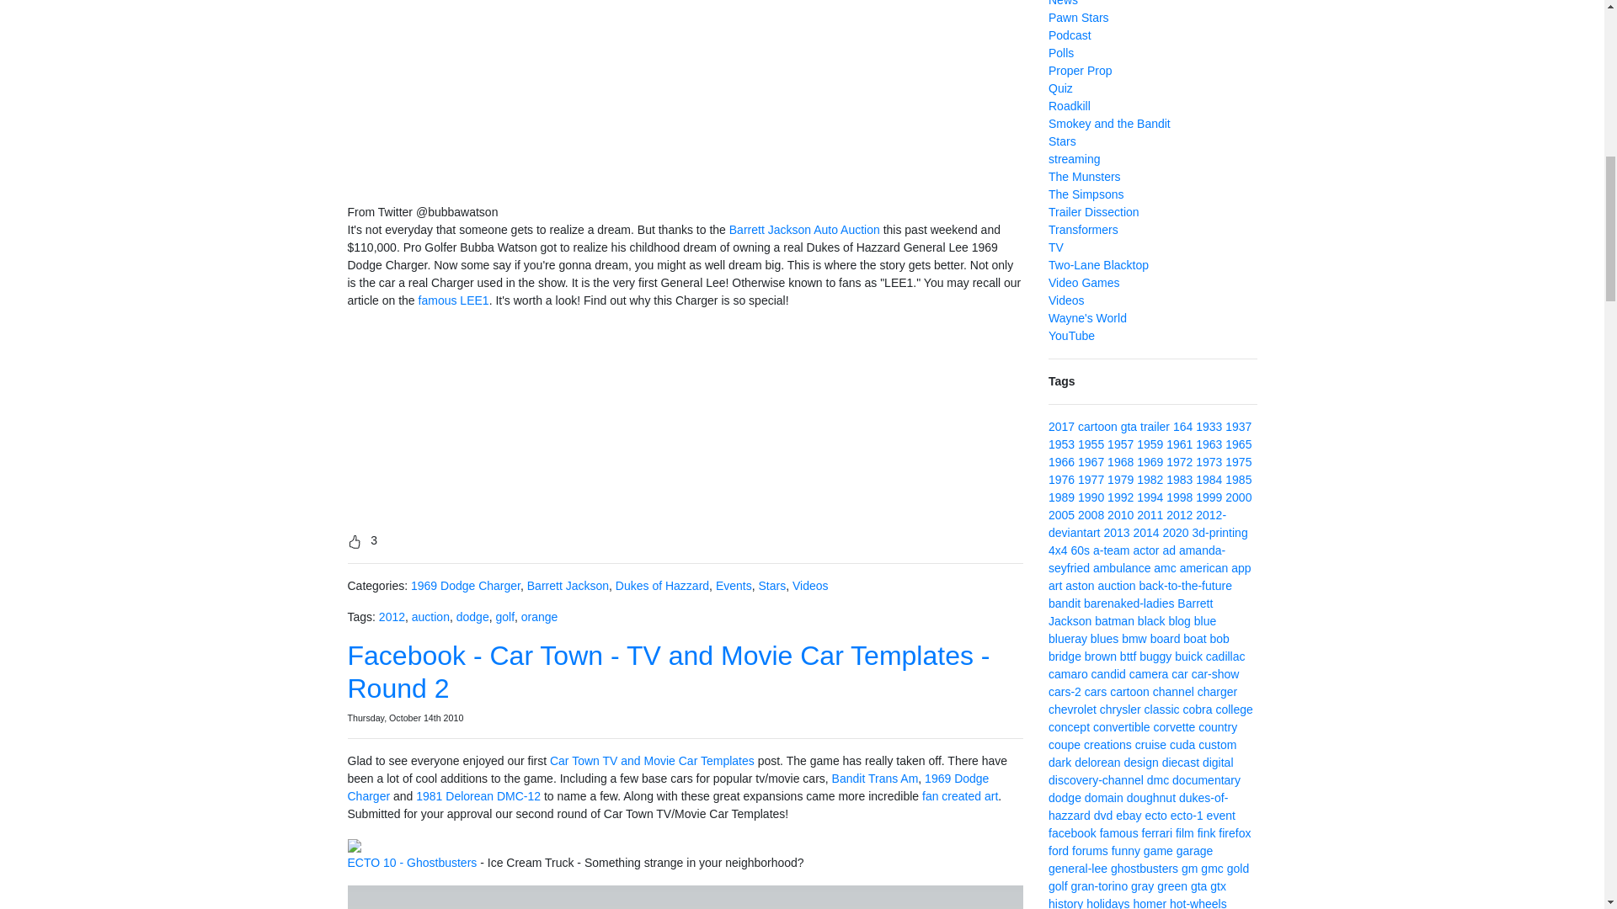  Describe the element at coordinates (539, 616) in the screenshot. I see `orange` at that location.